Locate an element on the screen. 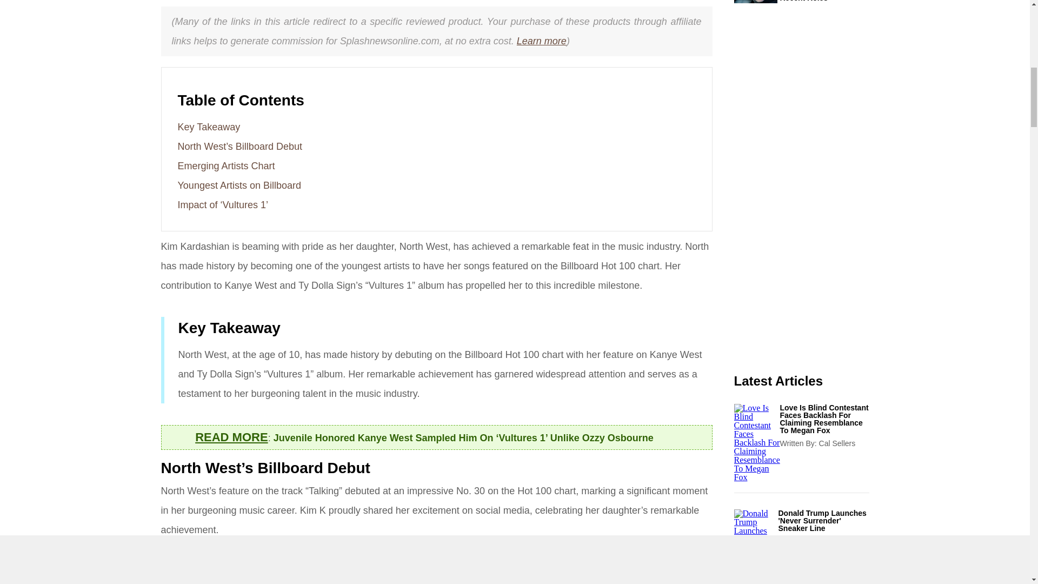 This screenshot has height=584, width=1038. Youngest Artists on Billboard is located at coordinates (239, 185).